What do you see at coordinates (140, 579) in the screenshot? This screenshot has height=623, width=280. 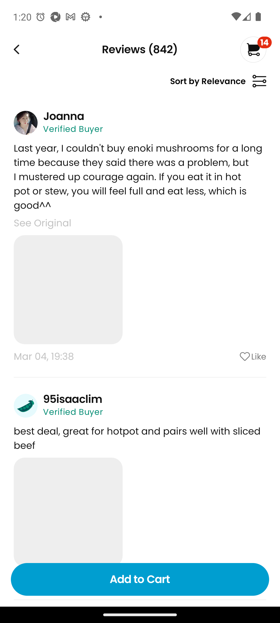 I see `Add to Cart` at bounding box center [140, 579].